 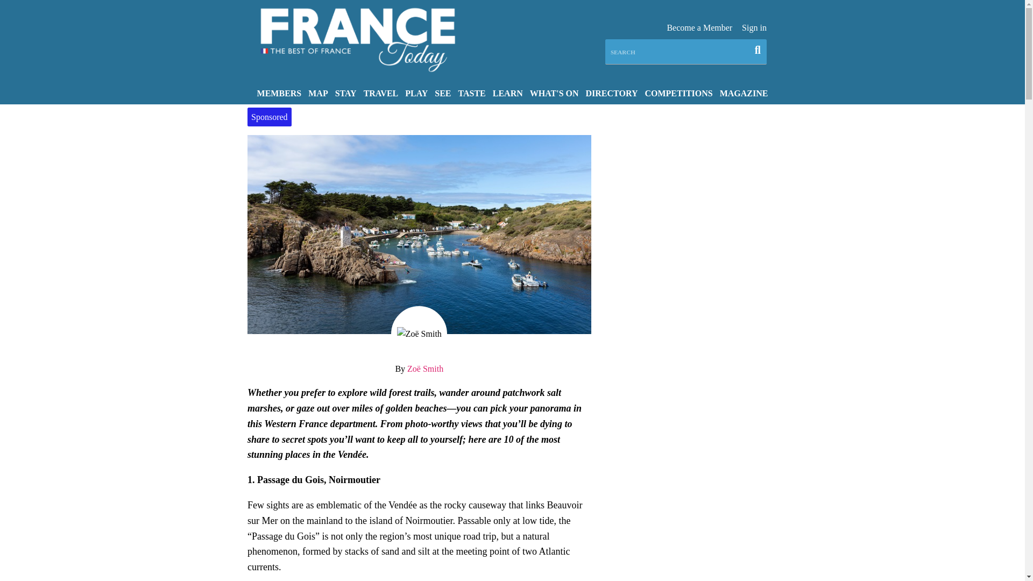 What do you see at coordinates (754, 28) in the screenshot?
I see `Sign in` at bounding box center [754, 28].